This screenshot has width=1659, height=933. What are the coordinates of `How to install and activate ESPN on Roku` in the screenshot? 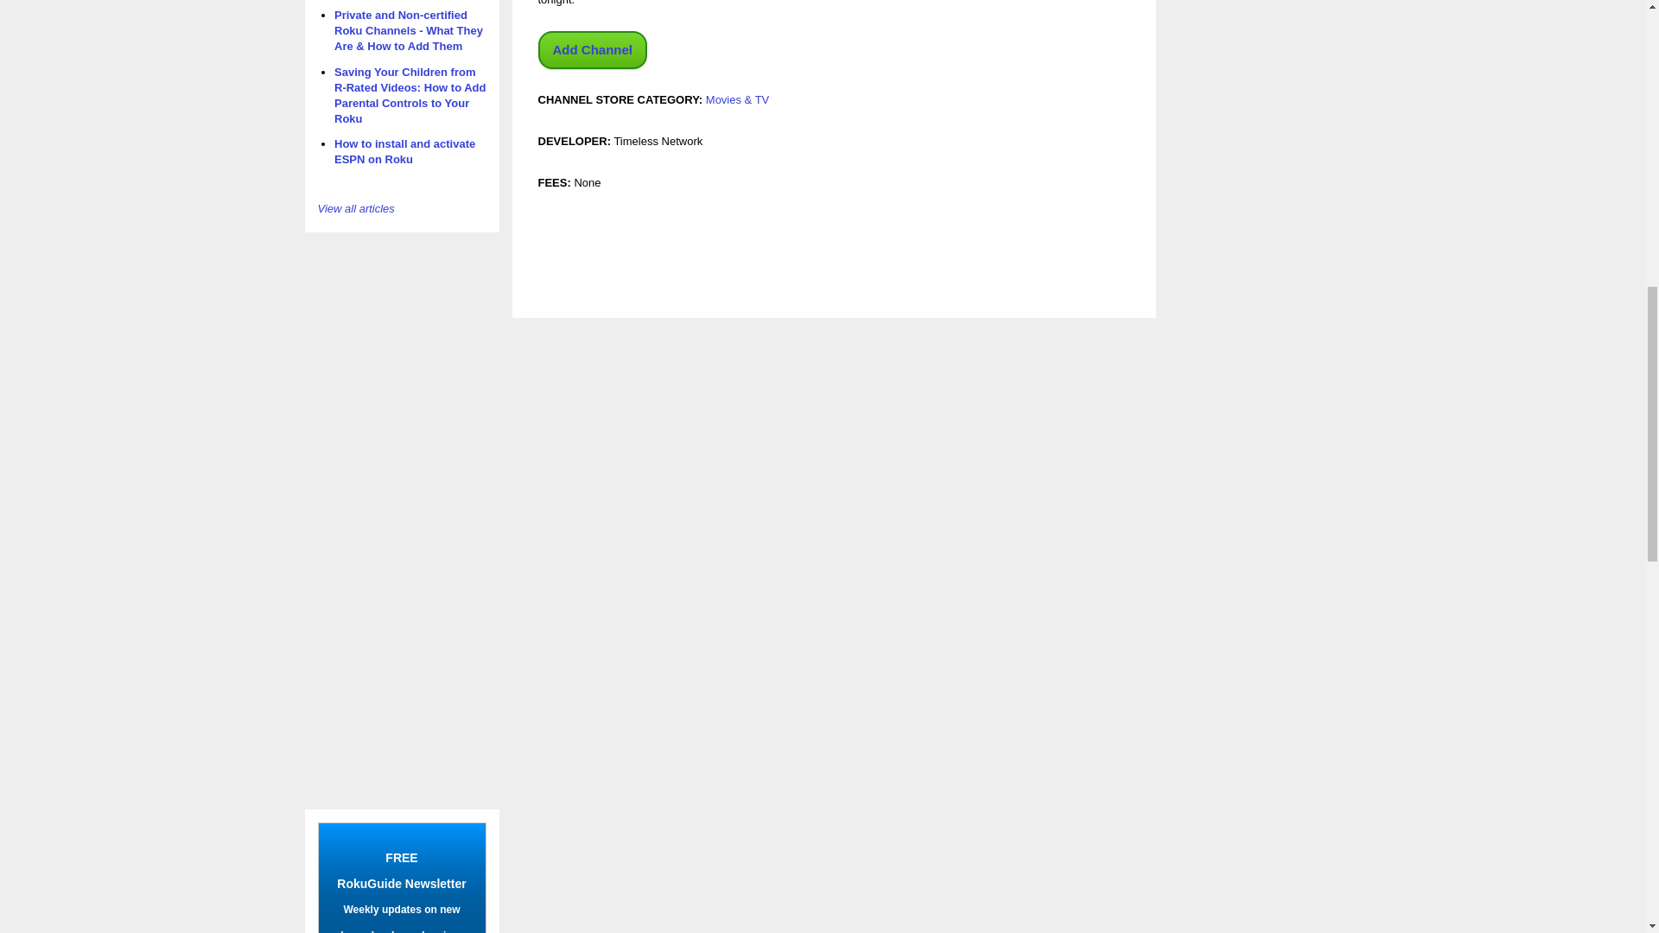 It's located at (404, 151).